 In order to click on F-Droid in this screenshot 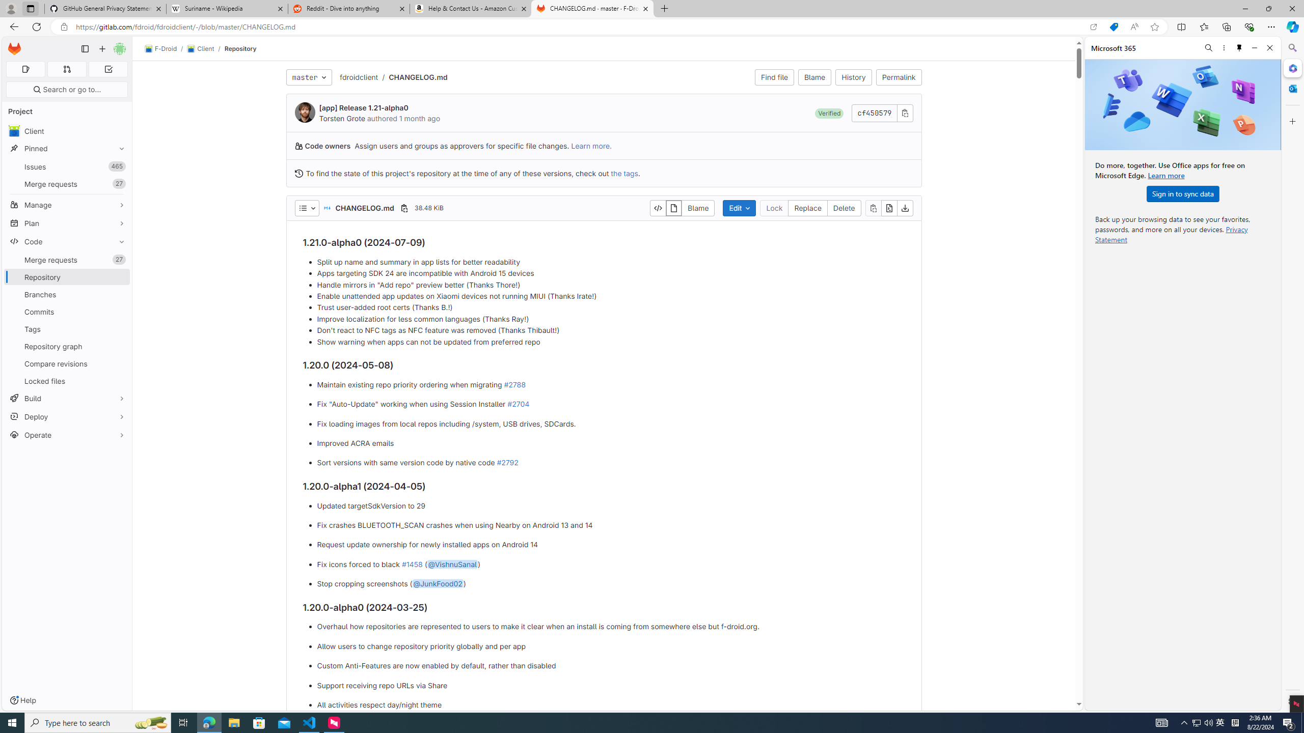, I will do `click(161, 49)`.